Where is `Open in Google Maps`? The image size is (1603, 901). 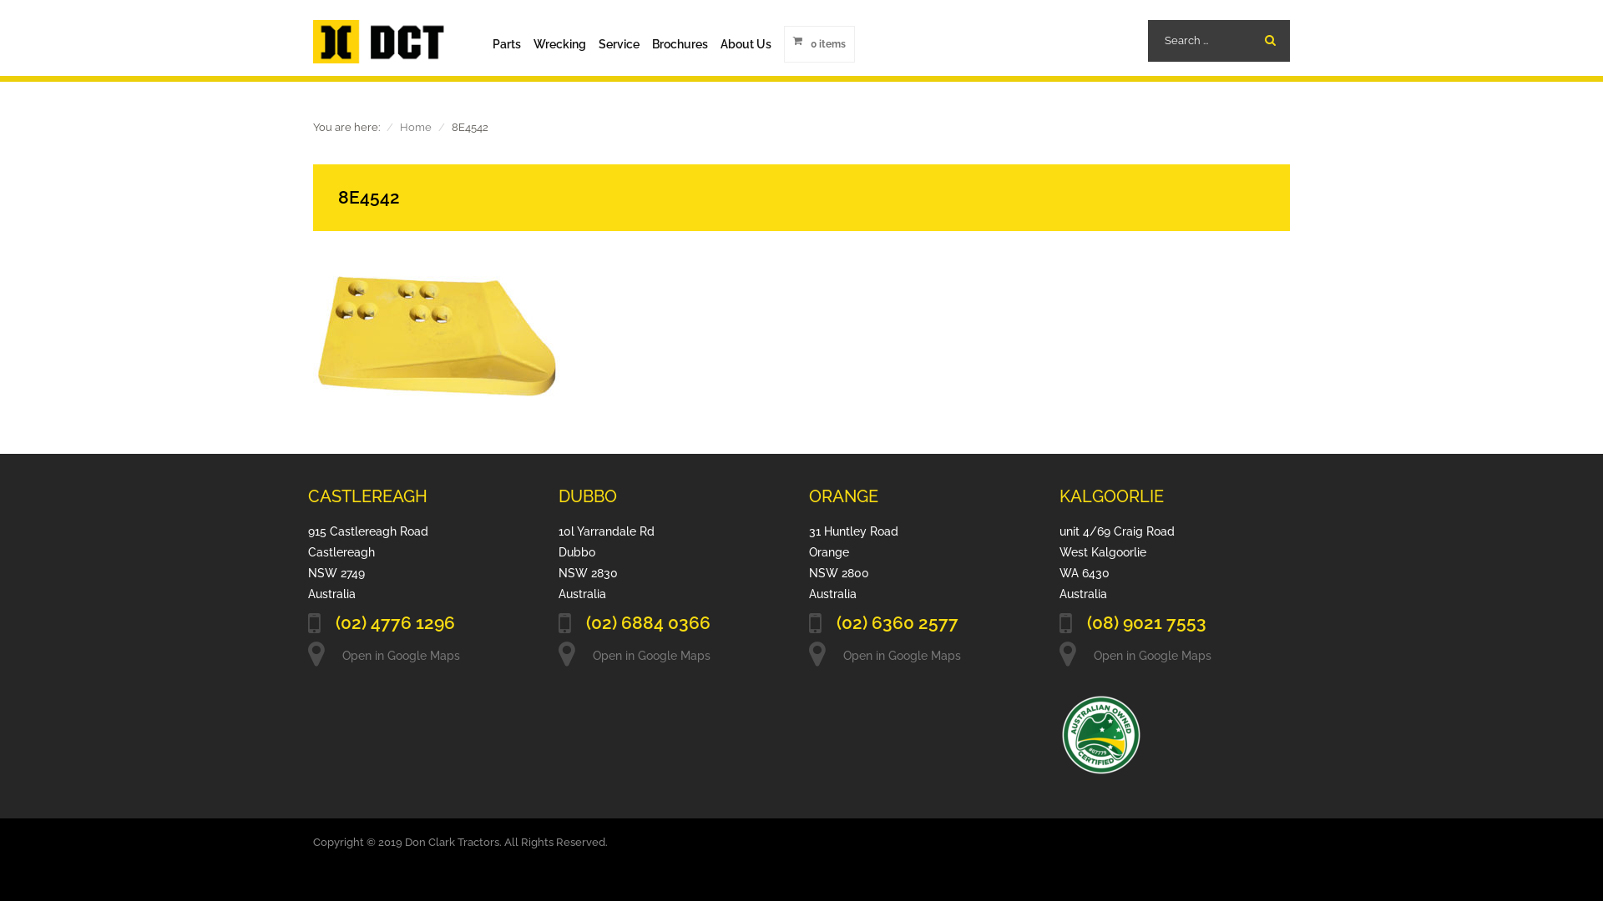 Open in Google Maps is located at coordinates (651, 656).